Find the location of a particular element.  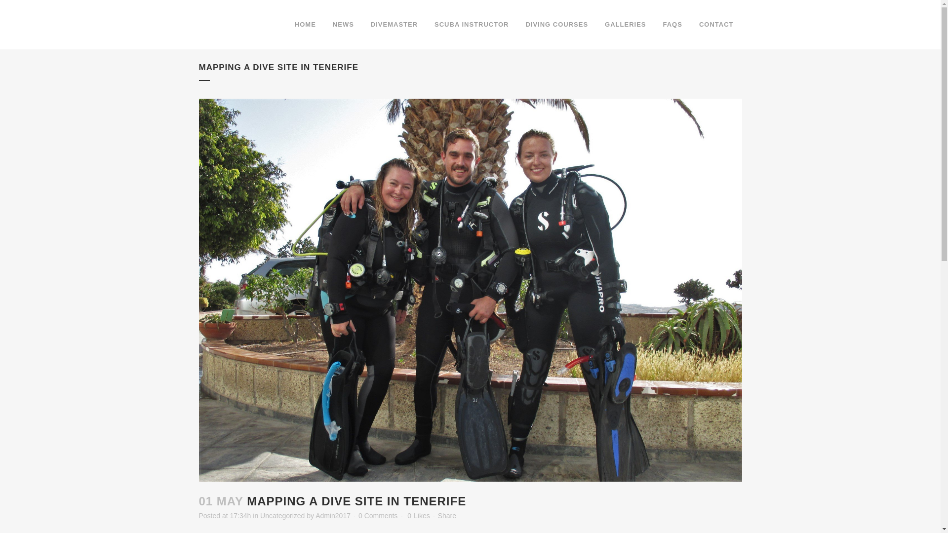

GALLERIES is located at coordinates (625, 25).